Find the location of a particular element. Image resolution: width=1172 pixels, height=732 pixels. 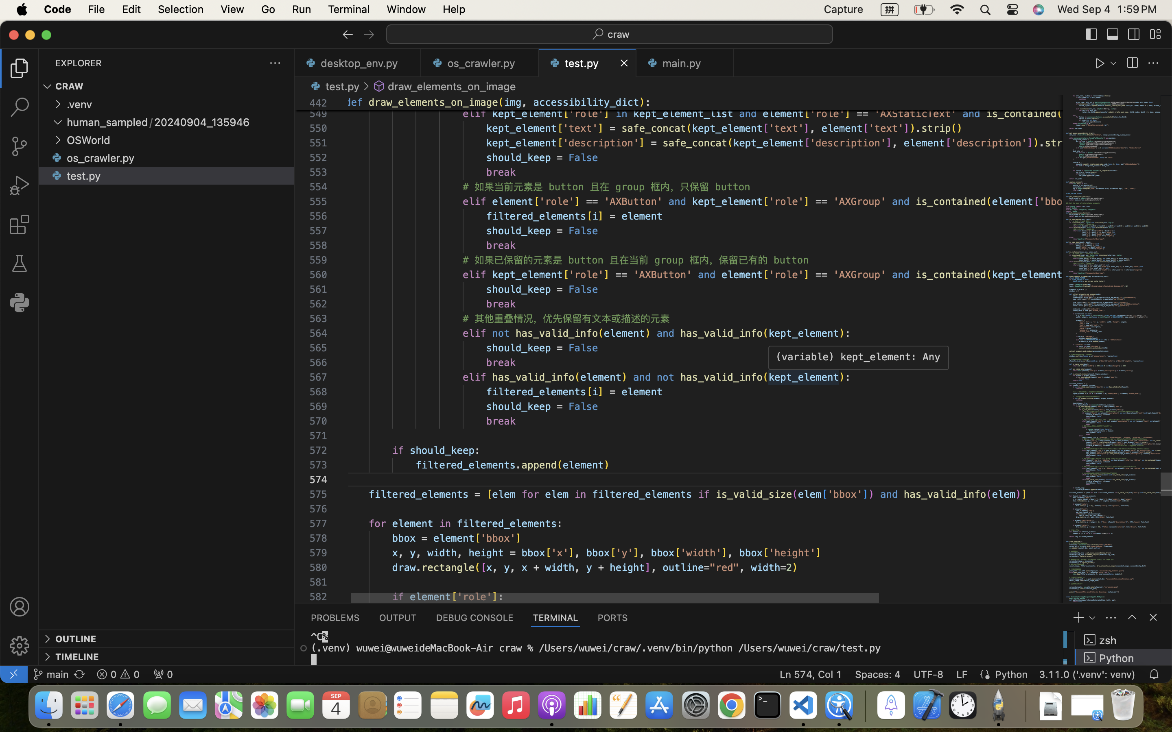

 is located at coordinates (304, 648).